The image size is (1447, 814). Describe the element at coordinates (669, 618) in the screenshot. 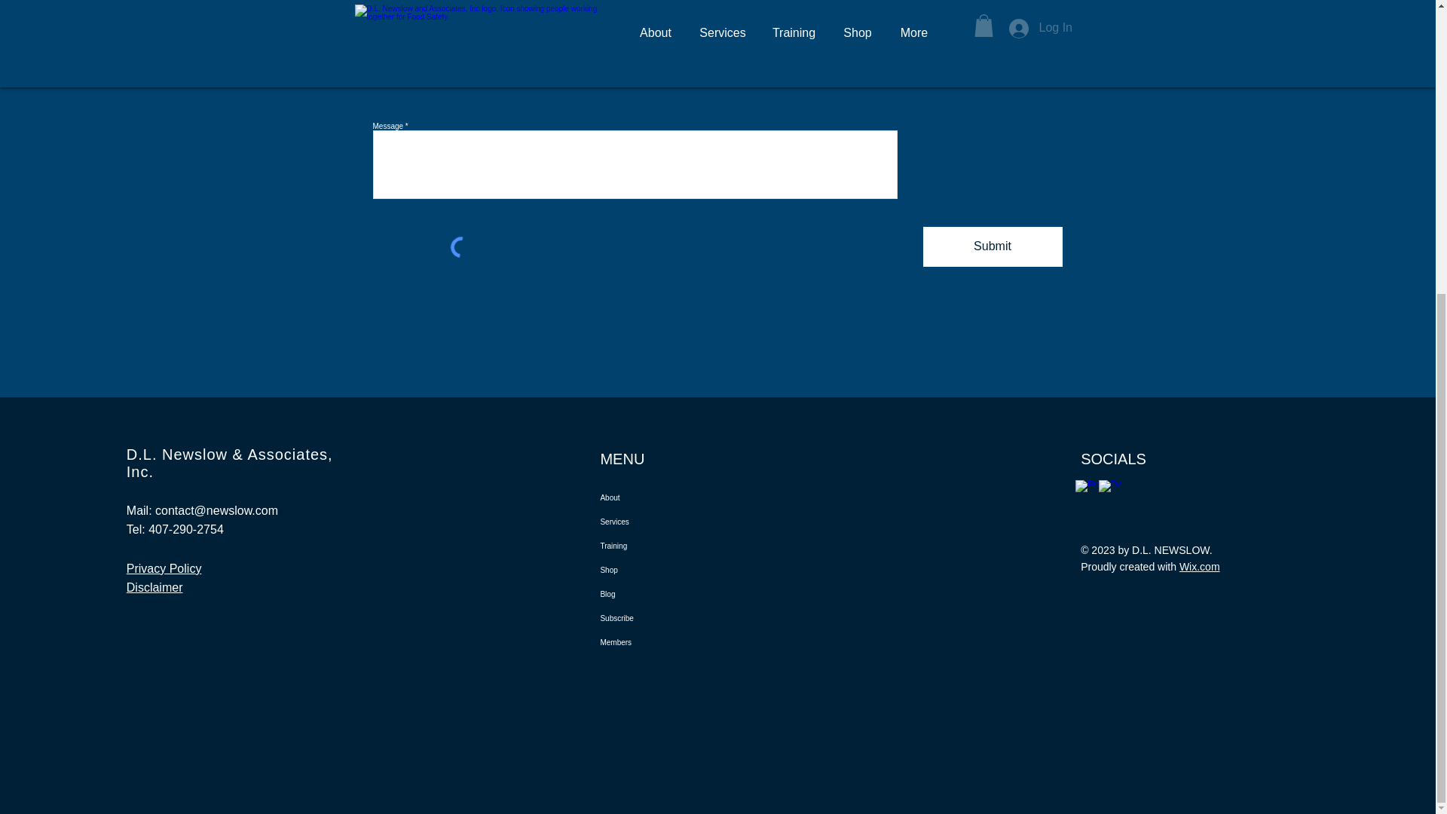

I see `Subscribe` at that location.